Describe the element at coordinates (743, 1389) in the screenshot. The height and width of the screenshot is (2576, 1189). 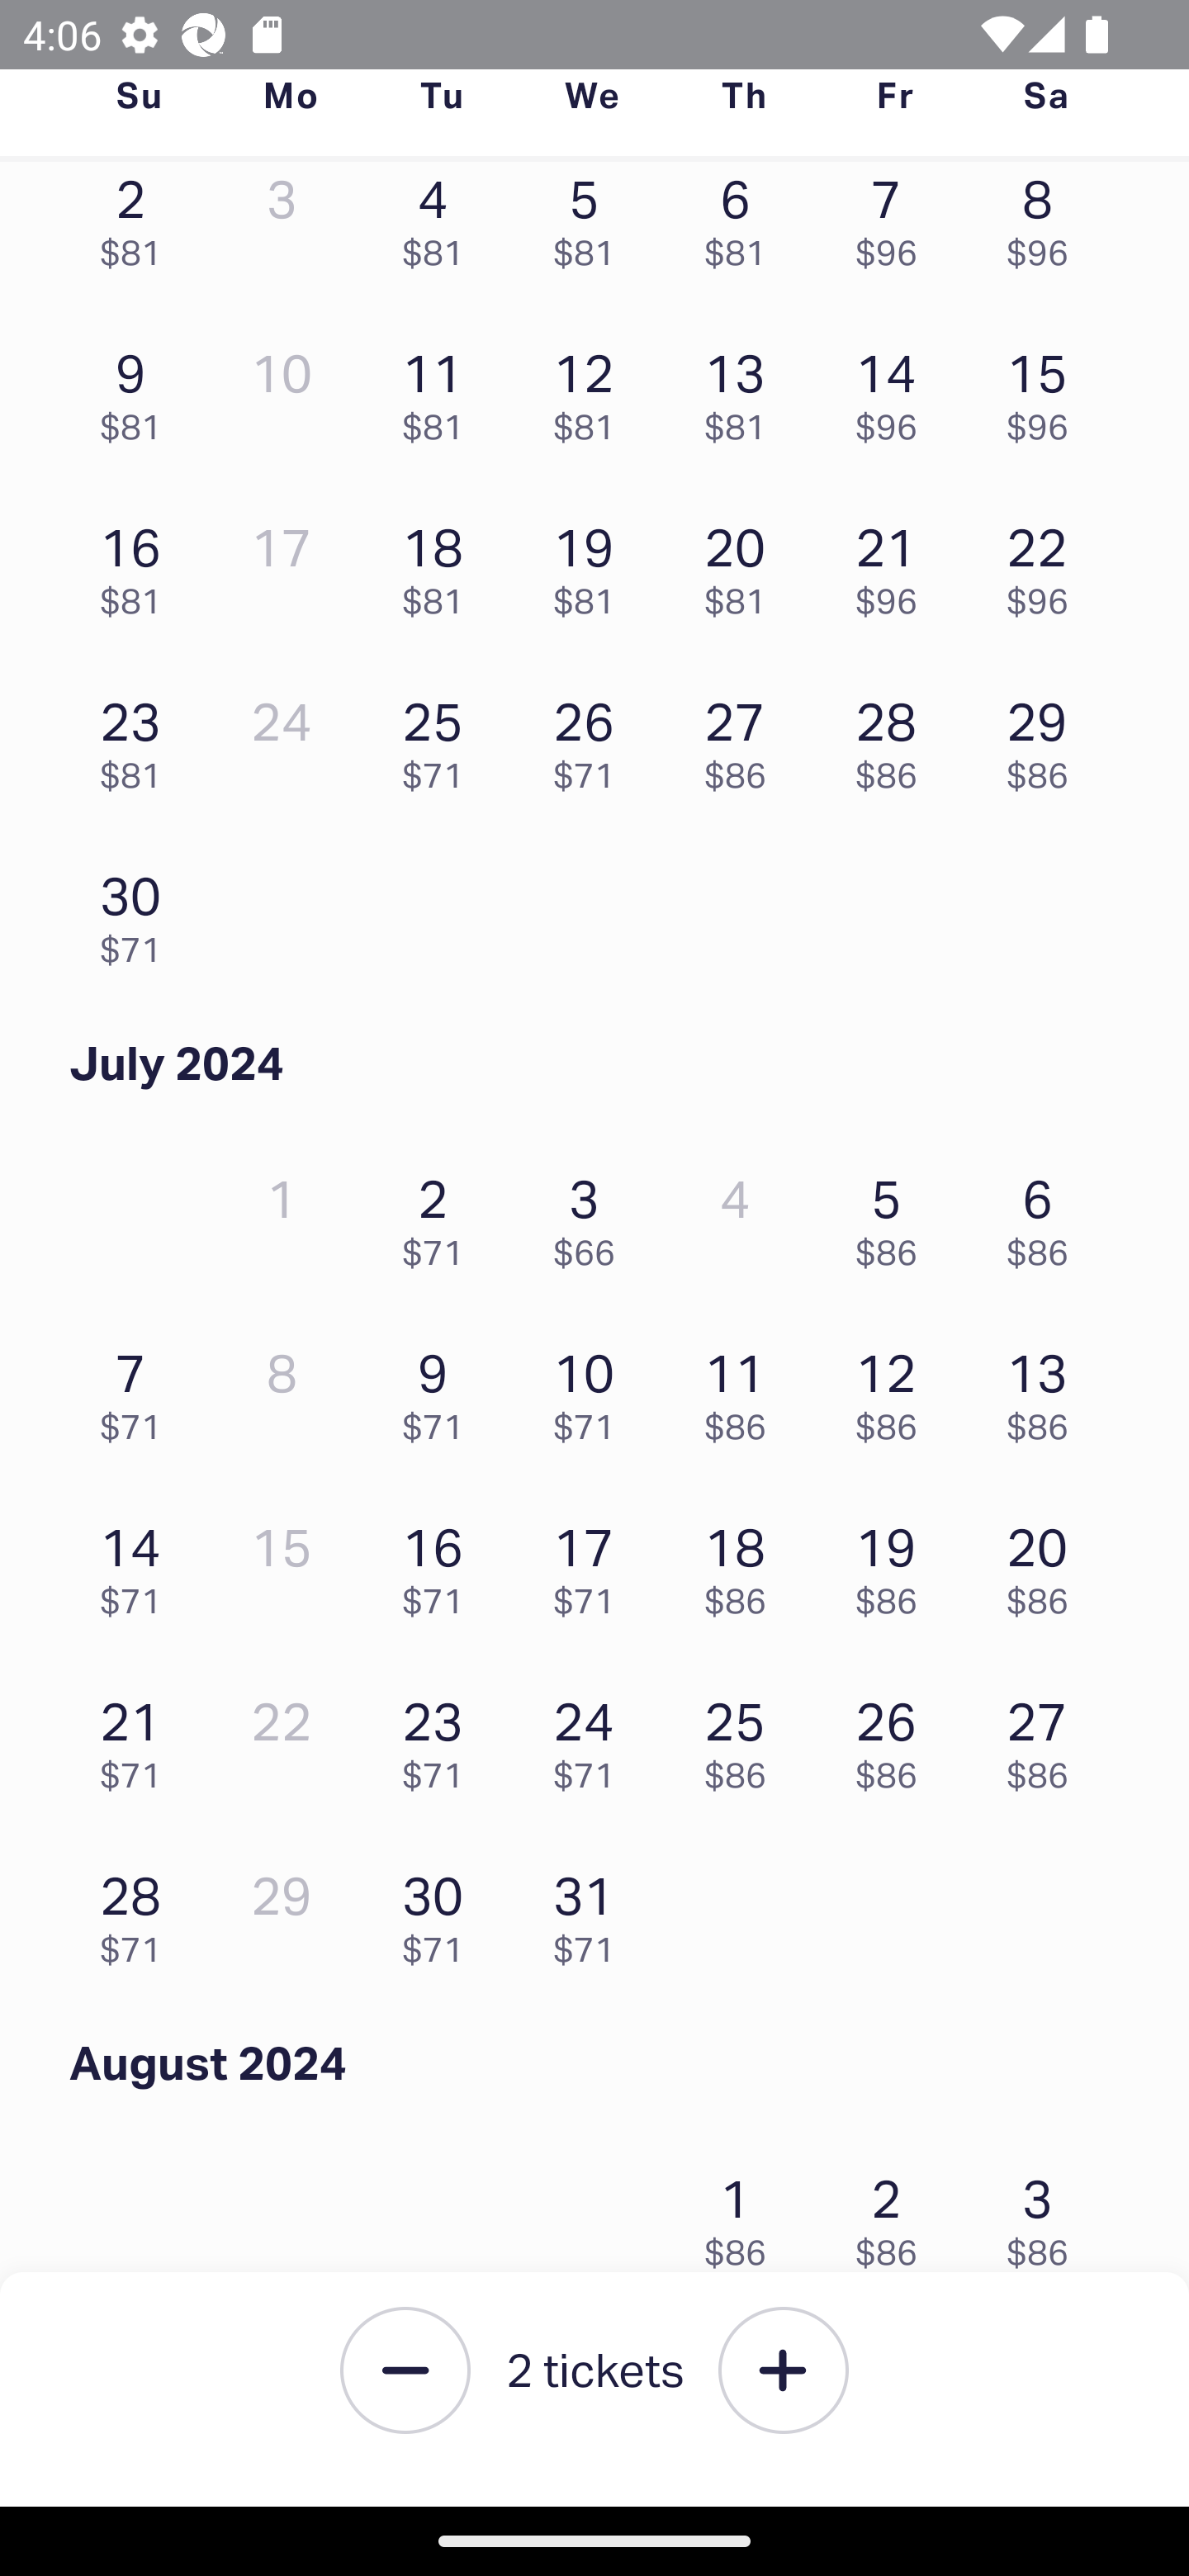
I see `11 $86` at that location.